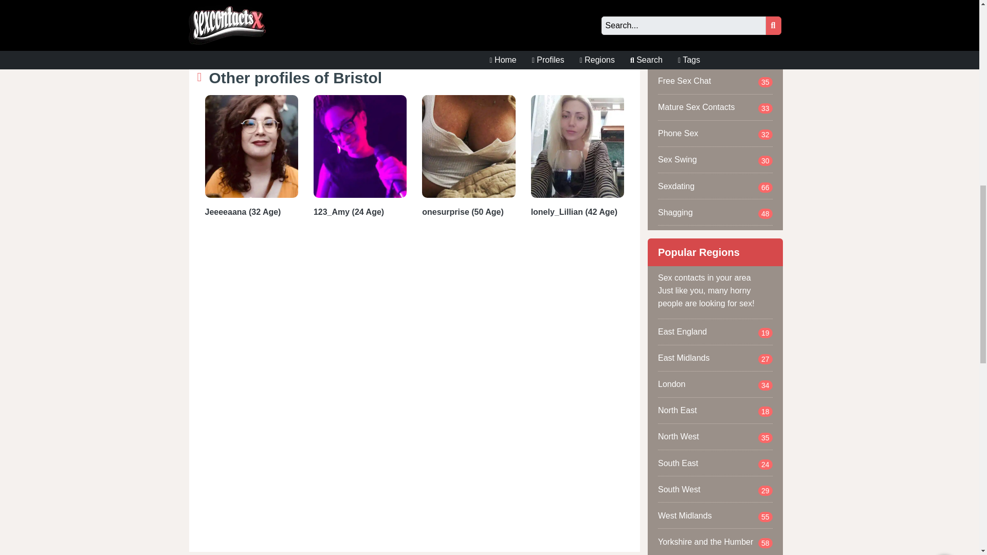  I want to click on Bekijk alles in East England, so click(716, 331).